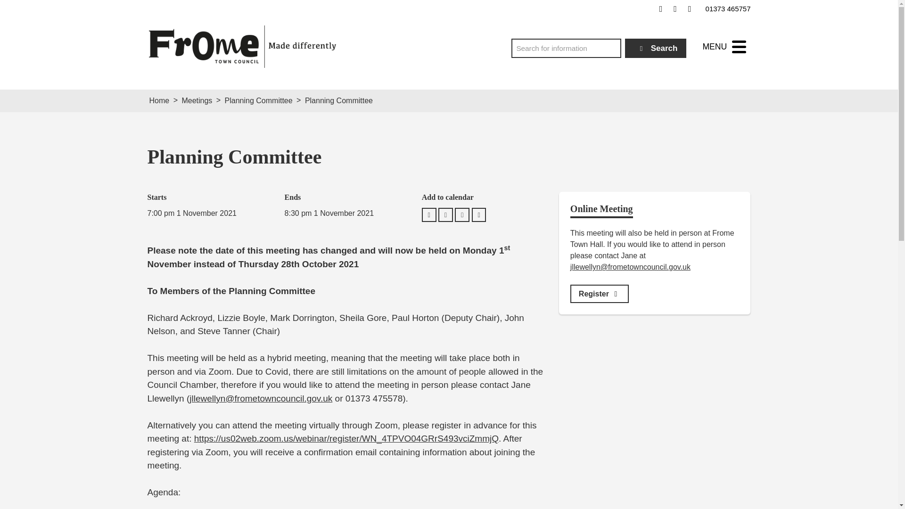  What do you see at coordinates (197, 101) in the screenshot?
I see `Go to the Meetings Event Category archives.` at bounding box center [197, 101].